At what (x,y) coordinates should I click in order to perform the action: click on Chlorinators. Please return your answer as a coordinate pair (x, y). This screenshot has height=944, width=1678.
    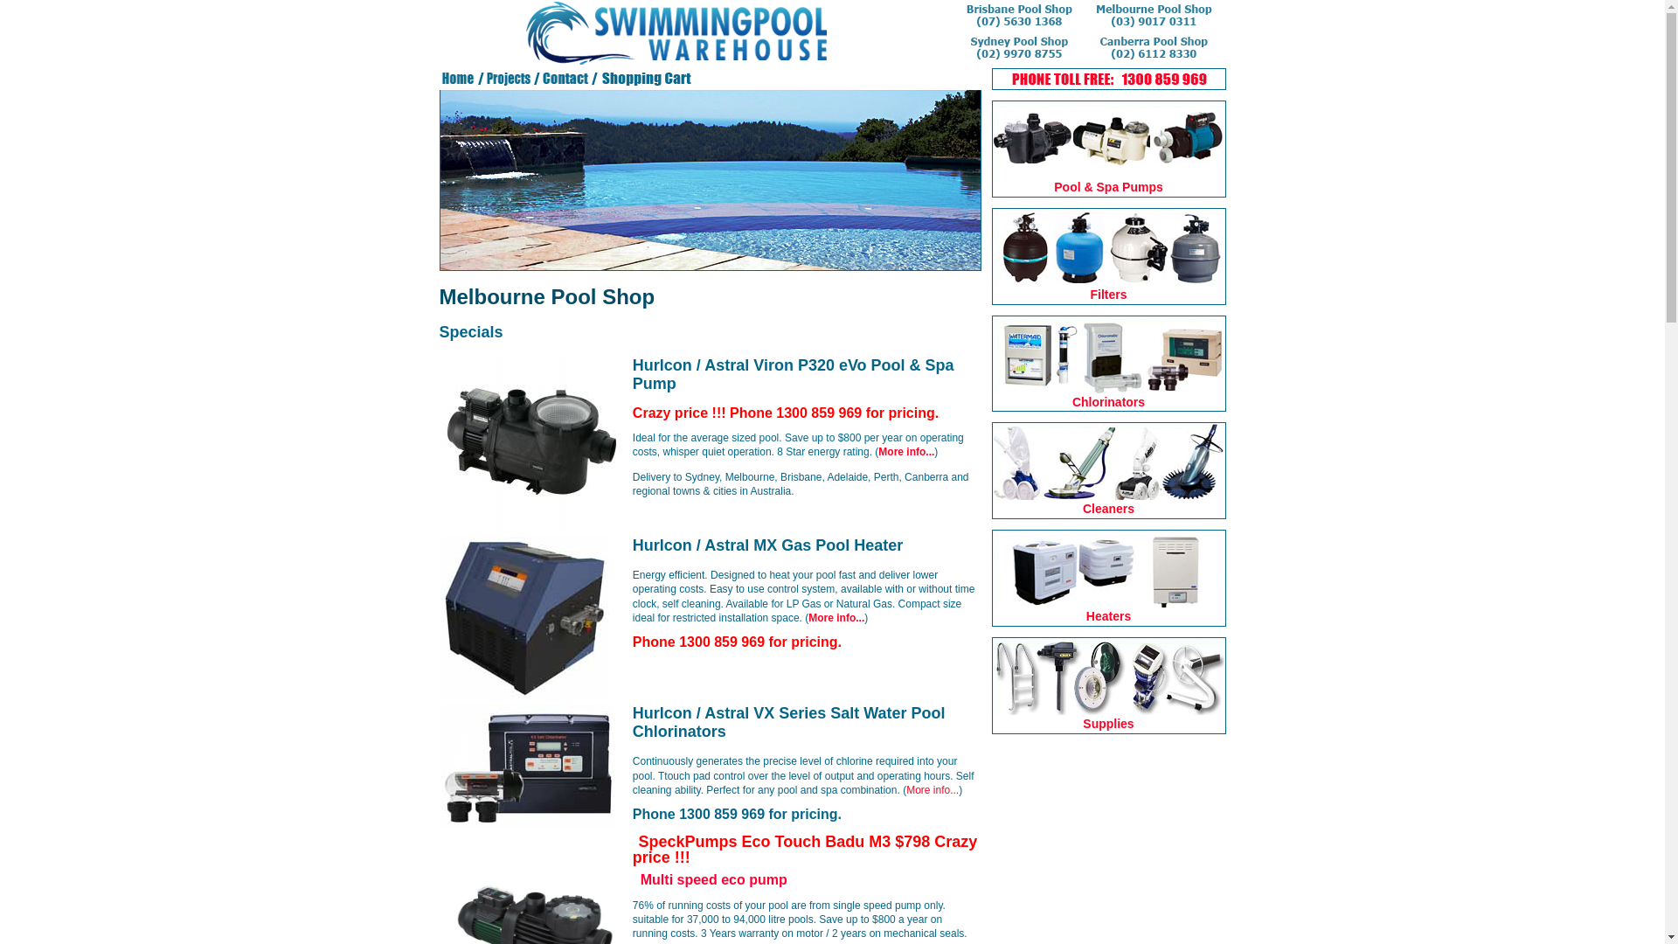
    Looking at the image, I should click on (1108, 402).